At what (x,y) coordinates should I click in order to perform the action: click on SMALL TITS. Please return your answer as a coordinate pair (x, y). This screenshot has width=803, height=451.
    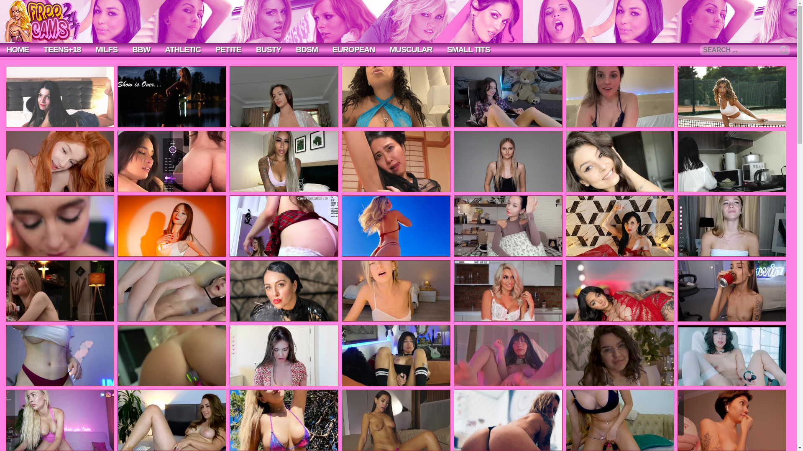
    Looking at the image, I should click on (468, 49).